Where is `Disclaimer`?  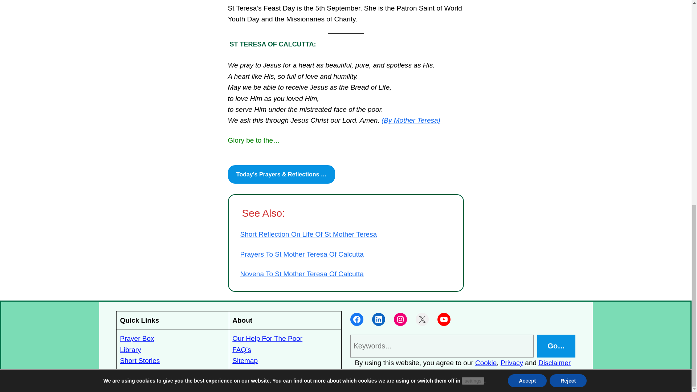 Disclaimer is located at coordinates (554, 363).